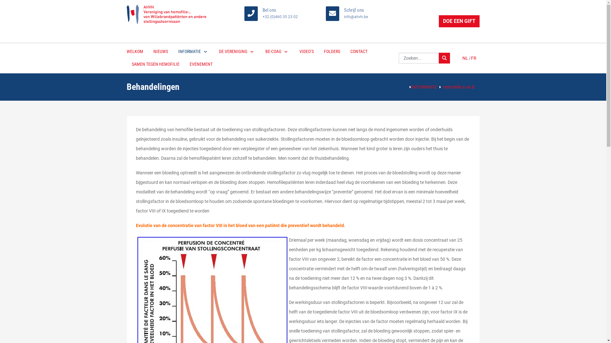 This screenshot has height=343, width=611. What do you see at coordinates (137, 52) in the screenshot?
I see `WELKOM` at bounding box center [137, 52].